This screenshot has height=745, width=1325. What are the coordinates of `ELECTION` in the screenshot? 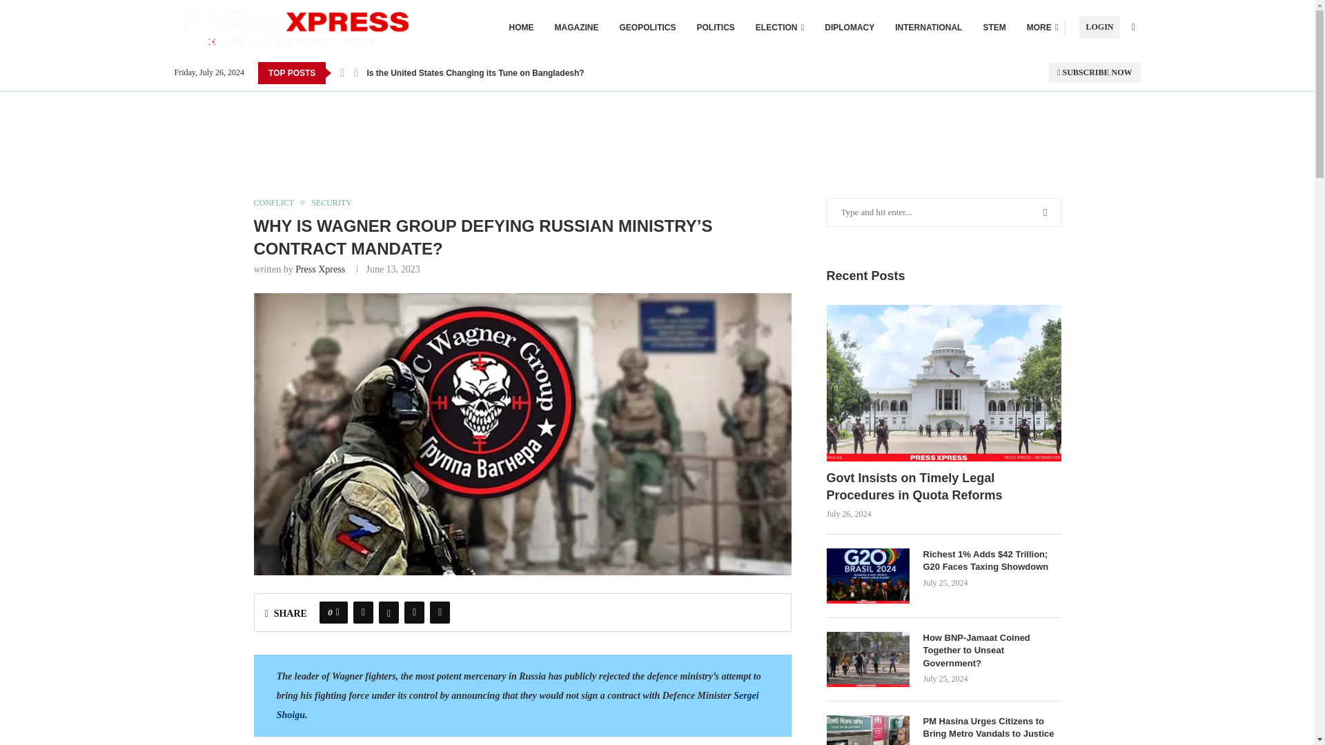 It's located at (780, 28).